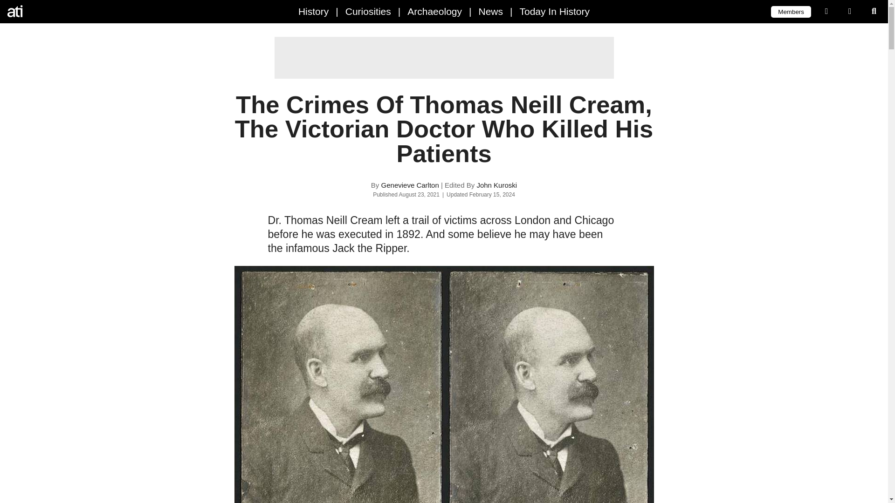  What do you see at coordinates (313, 11) in the screenshot?
I see `History` at bounding box center [313, 11].